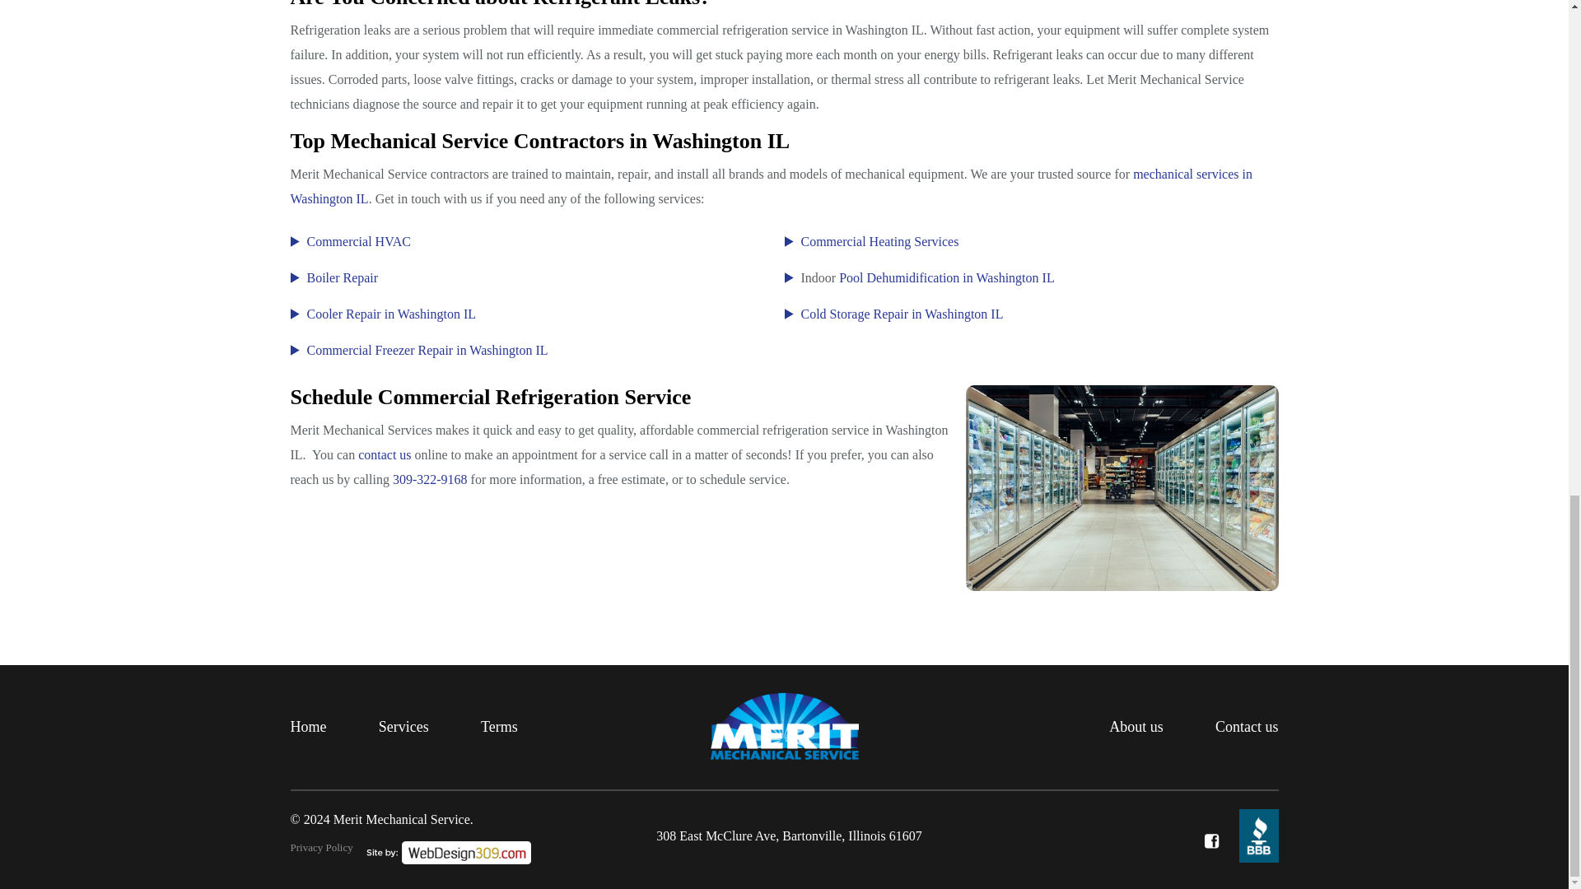  What do you see at coordinates (321, 846) in the screenshot?
I see `Privacy Policy` at bounding box center [321, 846].